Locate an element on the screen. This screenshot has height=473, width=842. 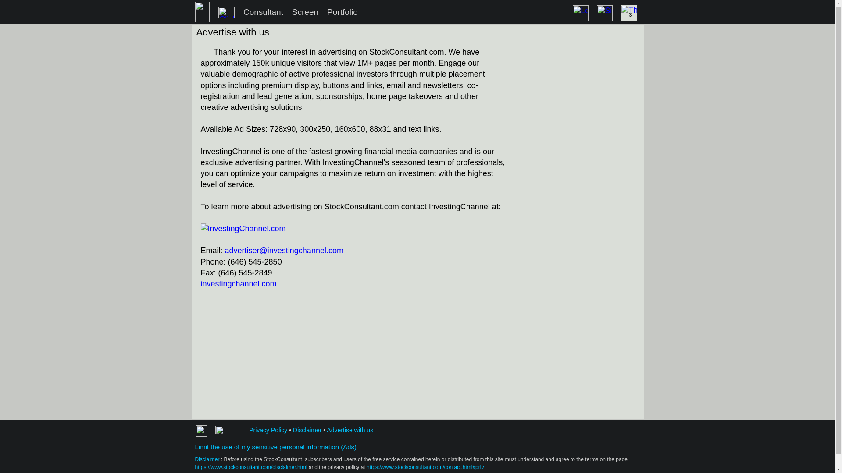
Privacy Policy is located at coordinates (268, 430).